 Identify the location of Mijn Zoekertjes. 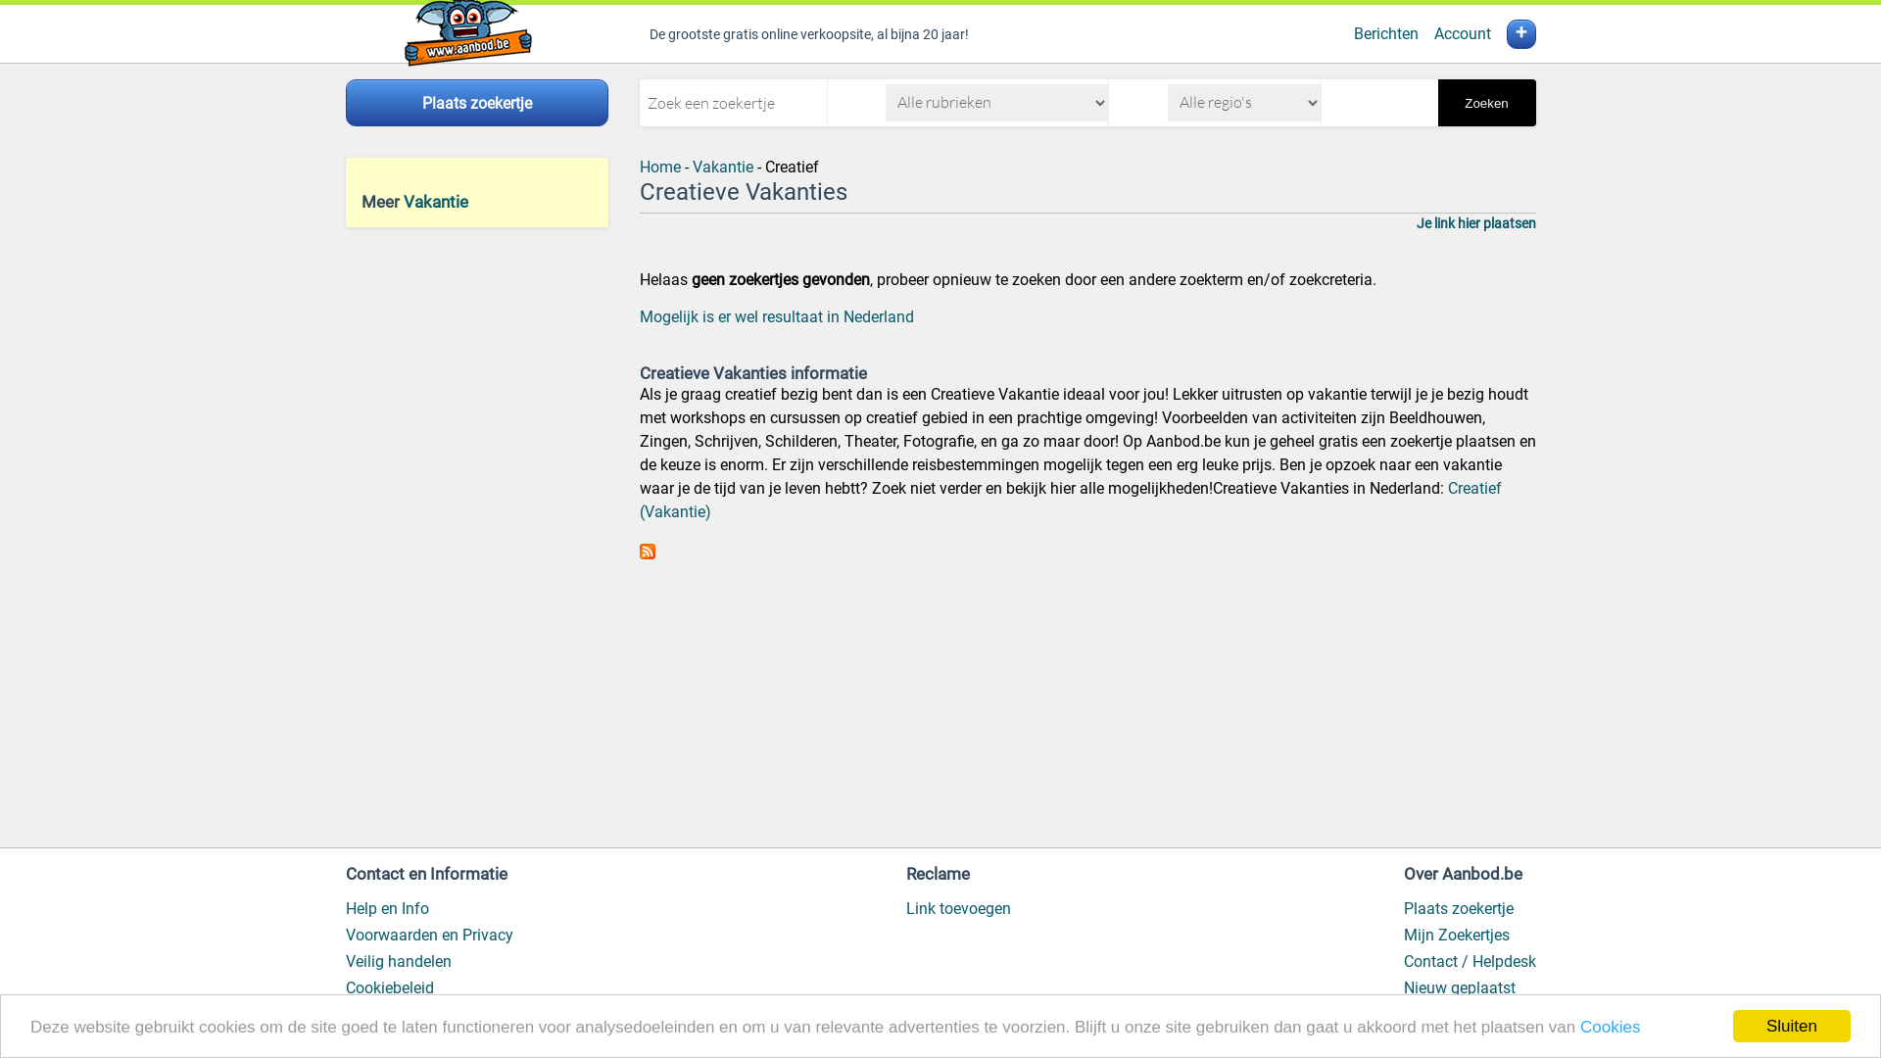
(1456, 935).